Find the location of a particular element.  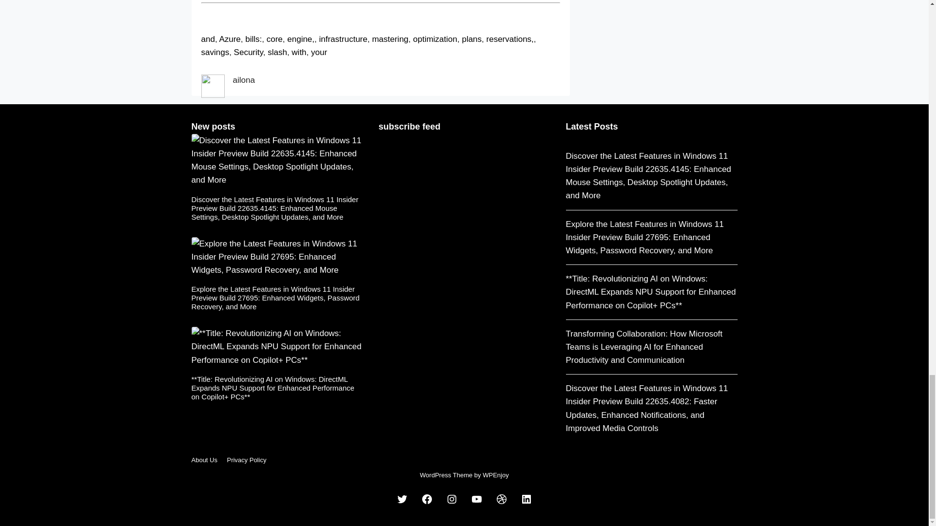

slash is located at coordinates (277, 52).